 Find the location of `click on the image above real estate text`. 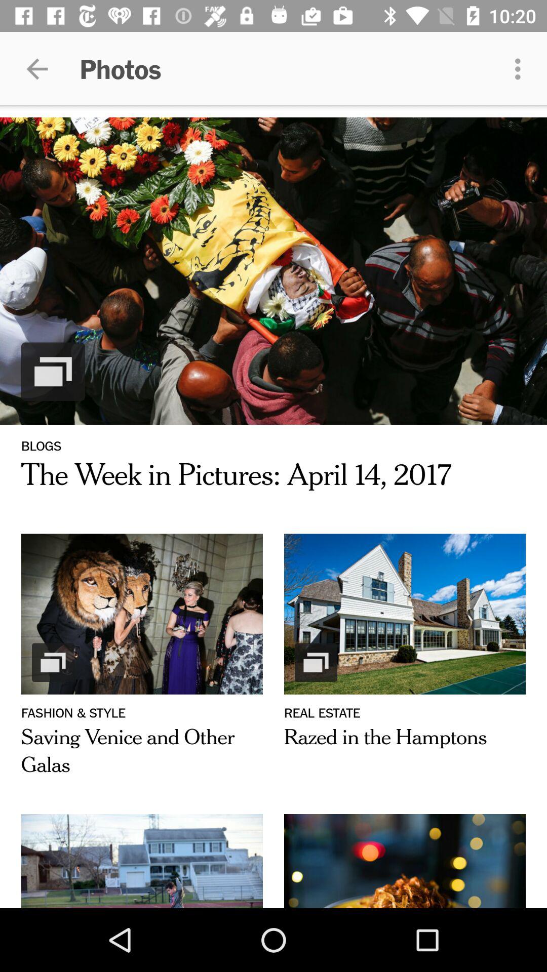

click on the image above real estate text is located at coordinates (404, 614).